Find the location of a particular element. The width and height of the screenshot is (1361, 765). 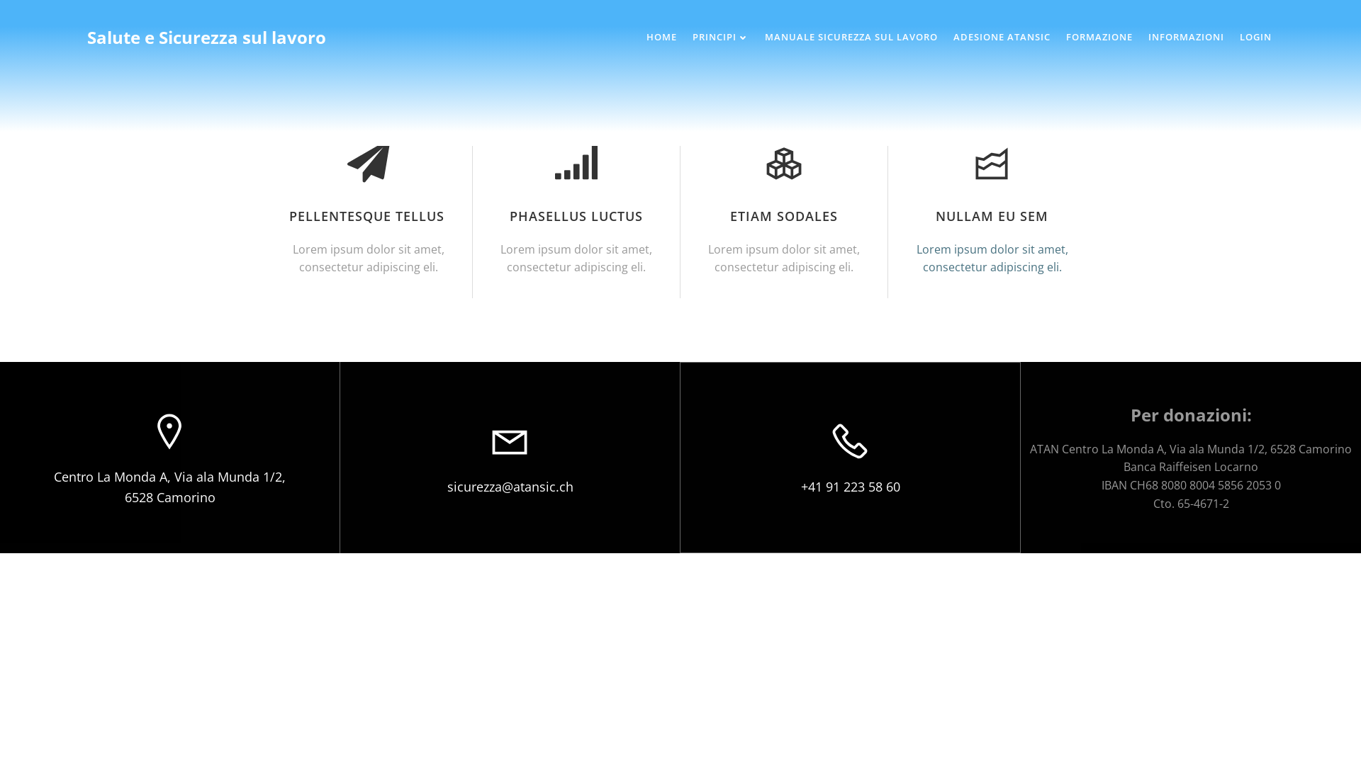

FORMAZIONE is located at coordinates (1099, 38).